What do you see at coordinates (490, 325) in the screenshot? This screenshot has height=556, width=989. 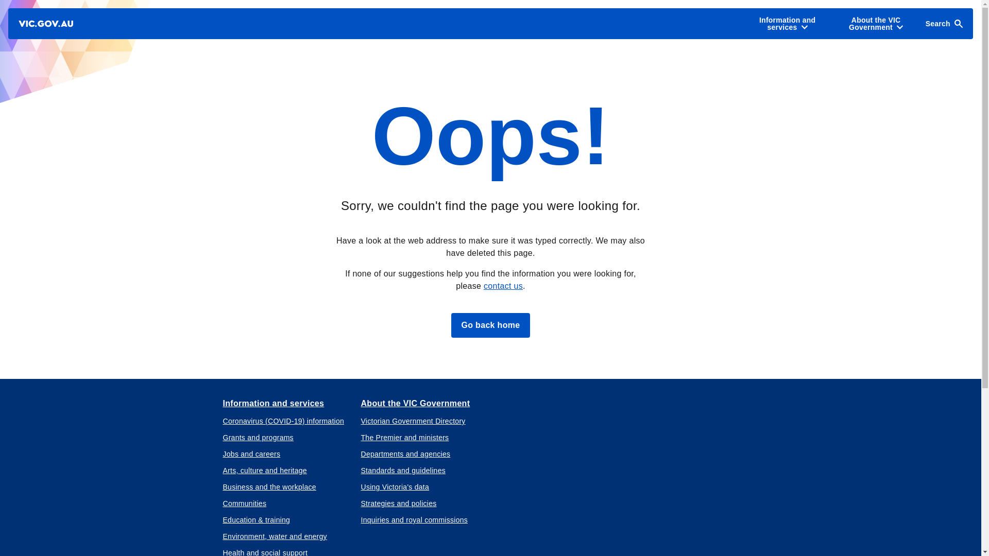 I see `Go back home` at bounding box center [490, 325].